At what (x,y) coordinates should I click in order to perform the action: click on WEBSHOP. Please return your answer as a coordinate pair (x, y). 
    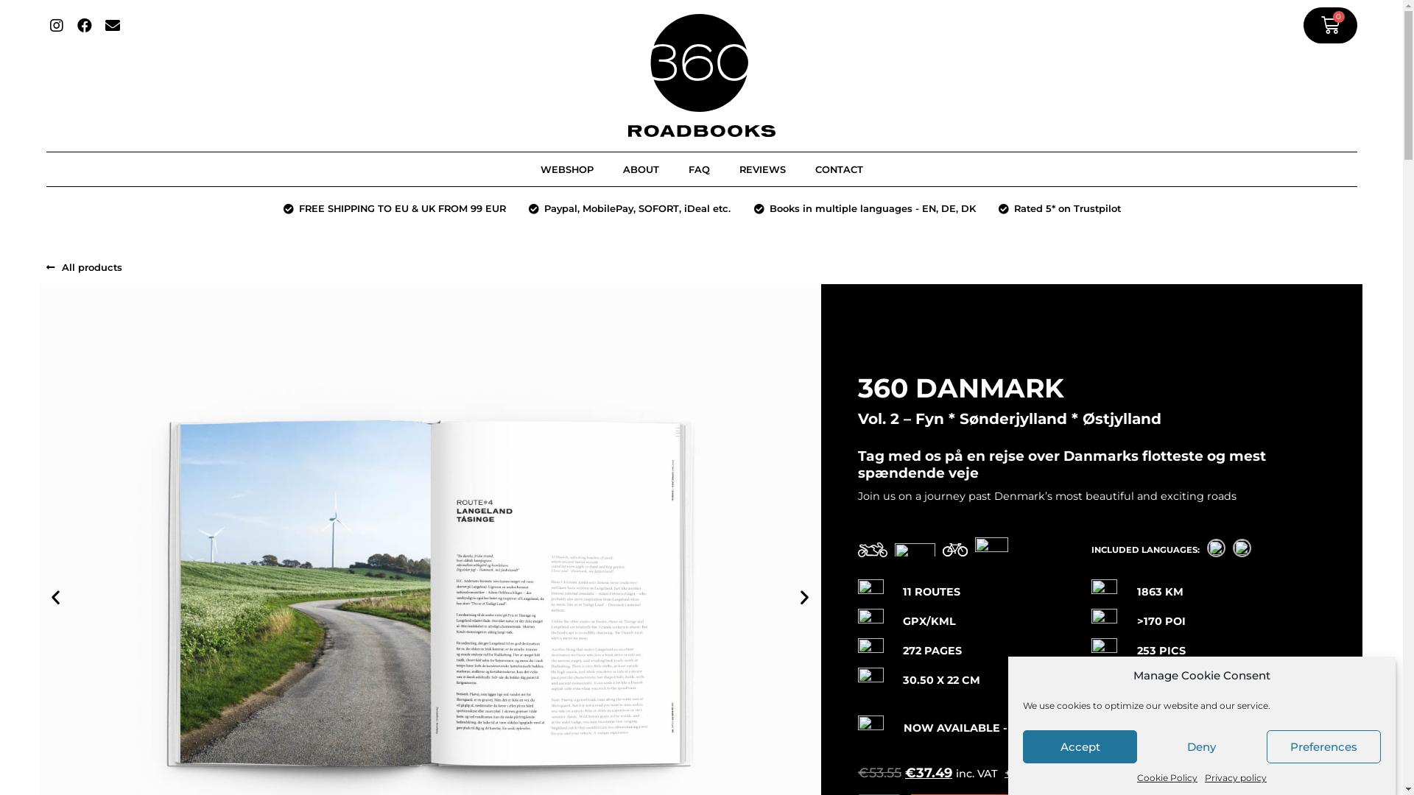
    Looking at the image, I should click on (567, 169).